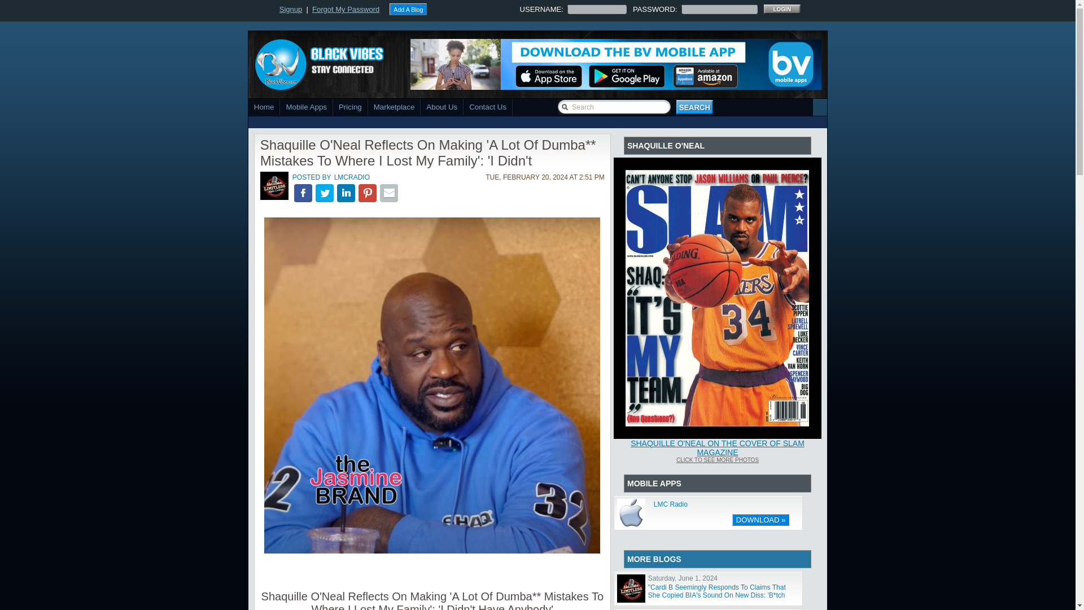 The width and height of the screenshot is (1084, 610). I want to click on Forgot My Password, so click(346, 9).